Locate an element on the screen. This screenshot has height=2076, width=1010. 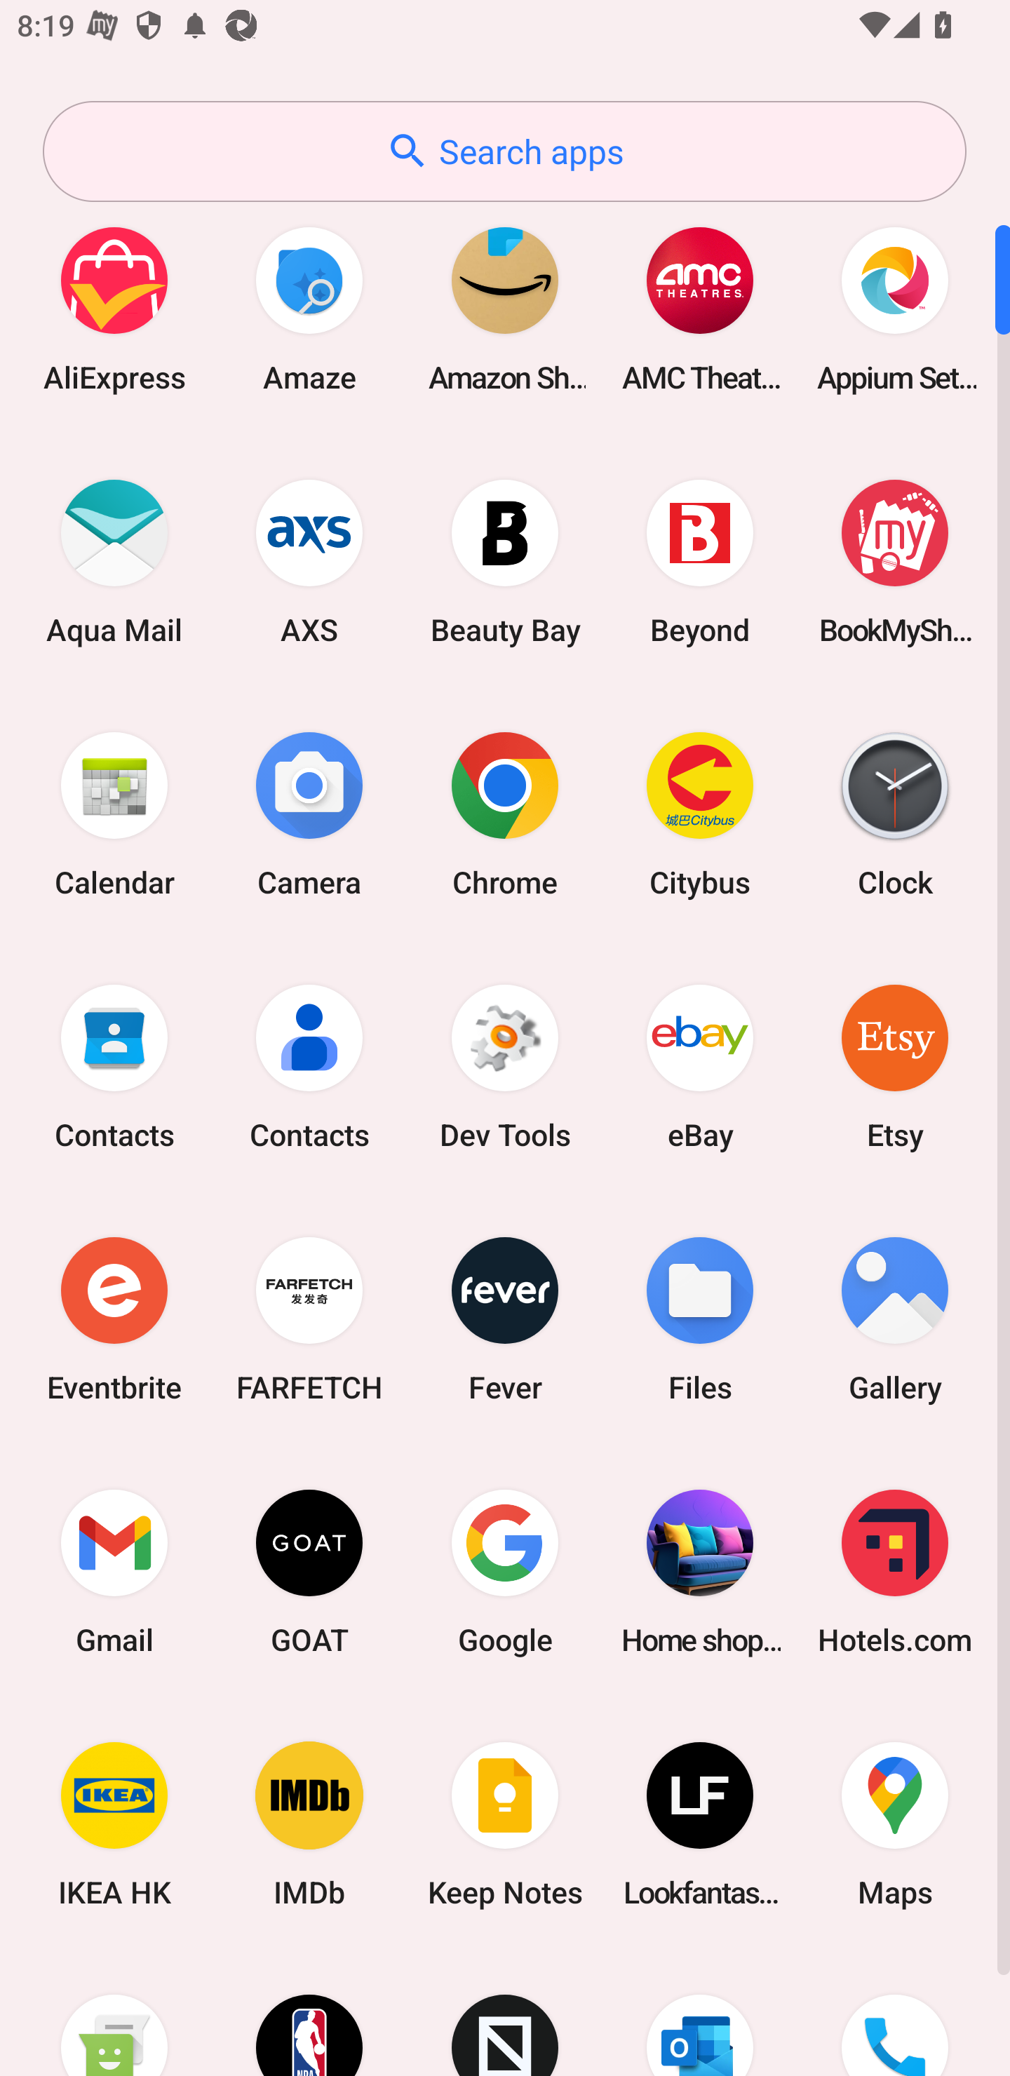
GOAT is located at coordinates (309, 1571).